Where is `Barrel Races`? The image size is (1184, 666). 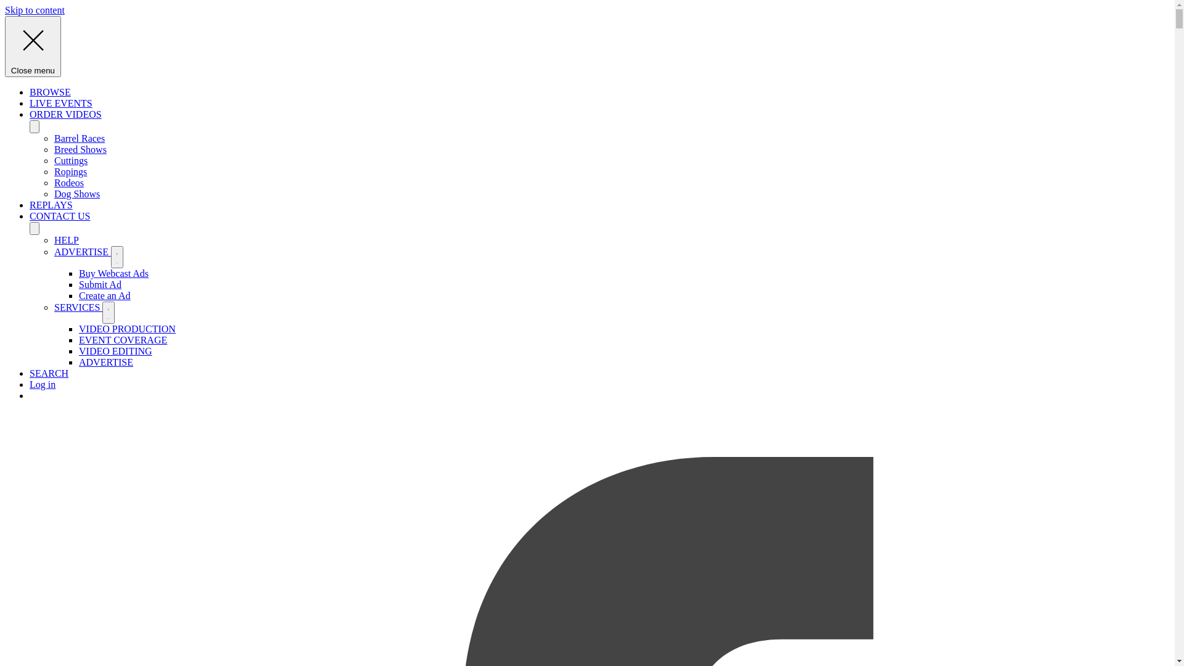 Barrel Races is located at coordinates (80, 138).